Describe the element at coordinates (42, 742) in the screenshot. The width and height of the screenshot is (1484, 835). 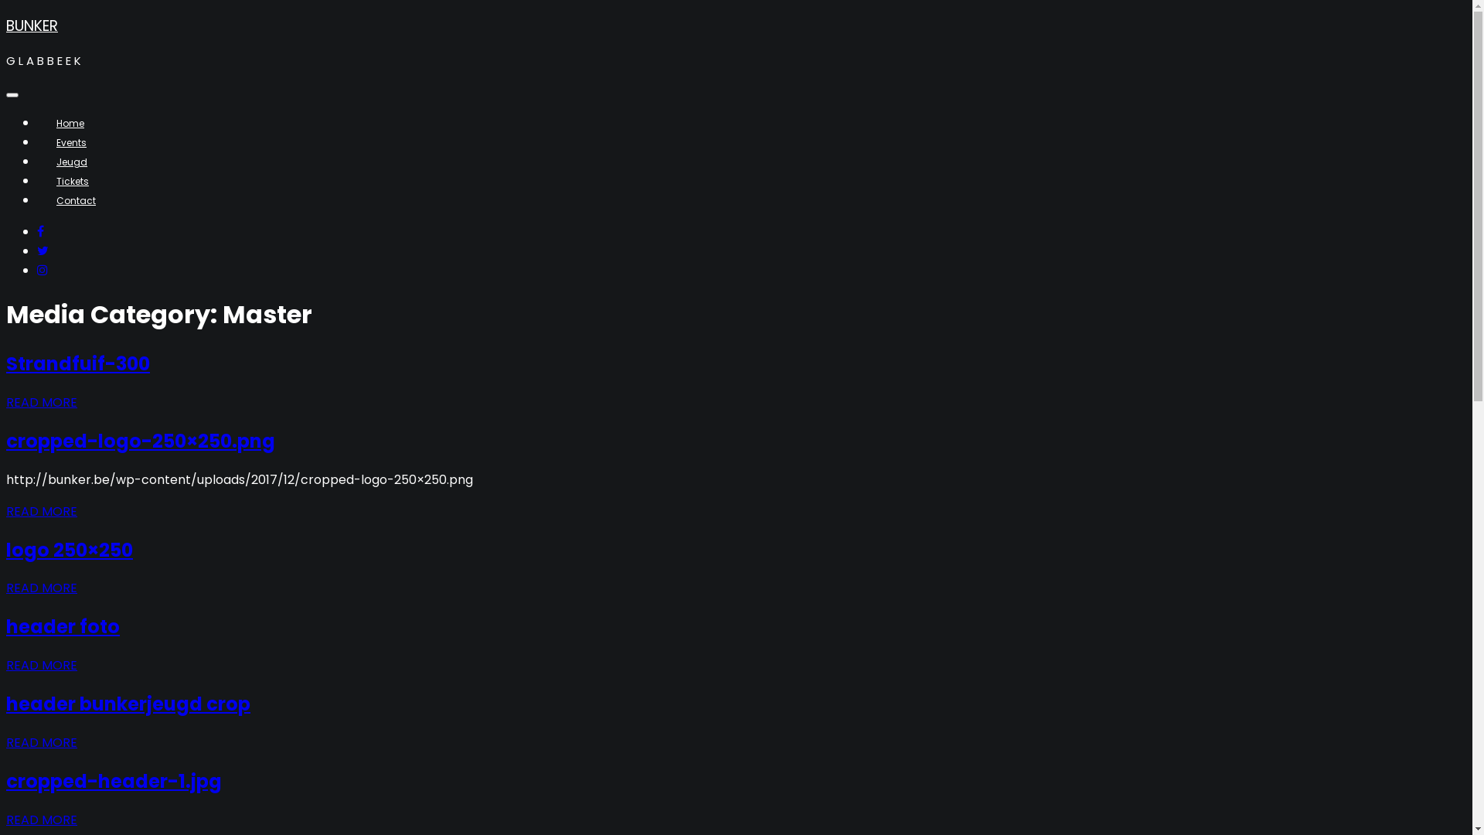
I see `READ MORE` at that location.